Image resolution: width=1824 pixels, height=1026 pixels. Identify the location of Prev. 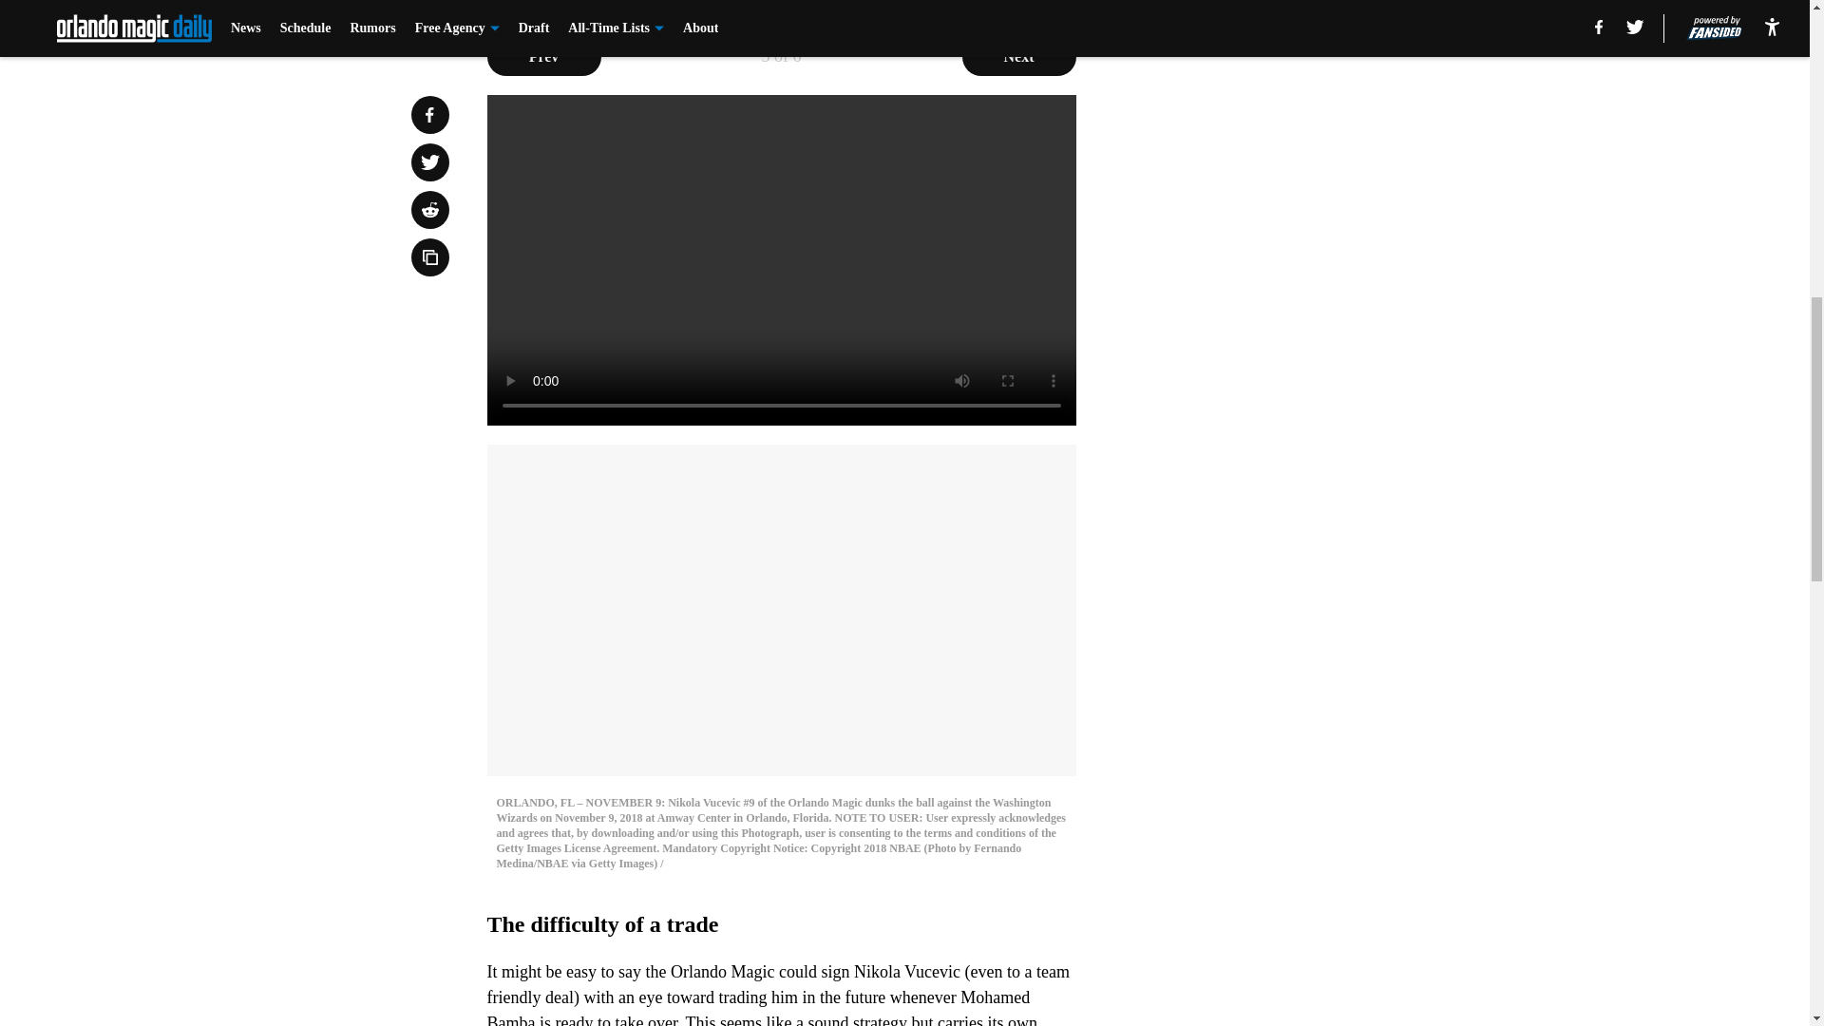
(543, 56).